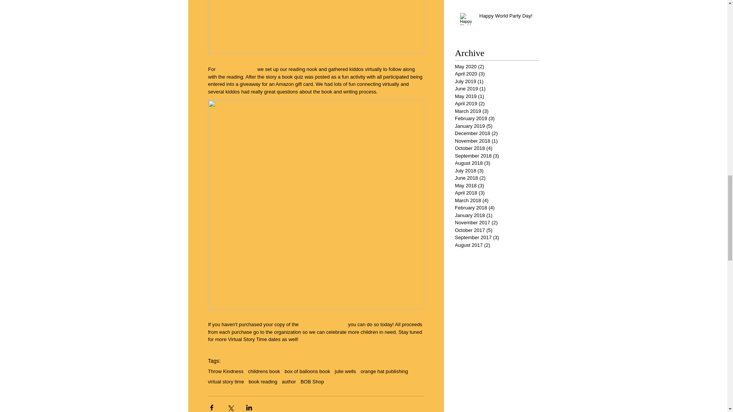 This screenshot has width=733, height=412. What do you see at coordinates (346, 371) in the screenshot?
I see `julie wells` at bounding box center [346, 371].